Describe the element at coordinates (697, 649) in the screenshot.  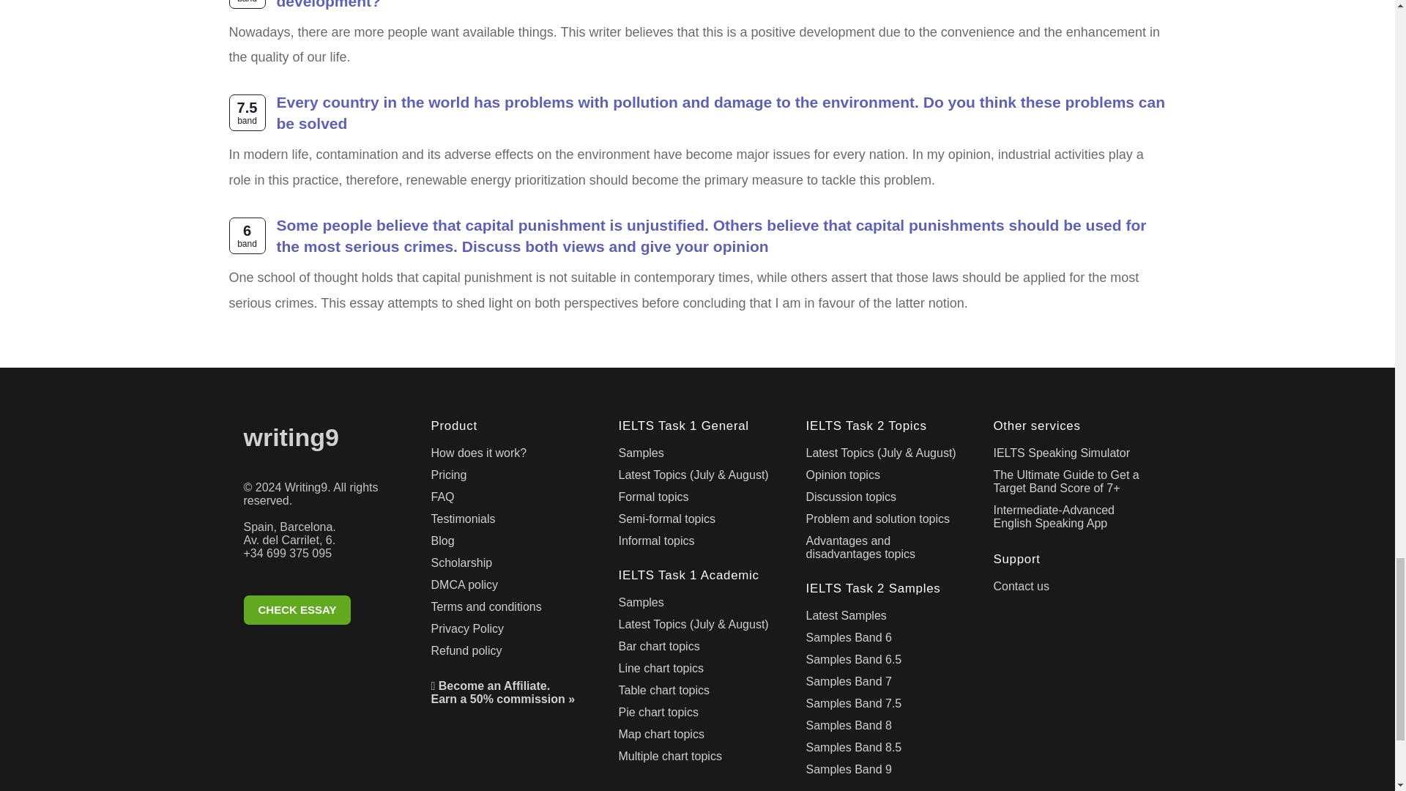
I see `IELTS Task 1 Academic Bar chart topics` at that location.